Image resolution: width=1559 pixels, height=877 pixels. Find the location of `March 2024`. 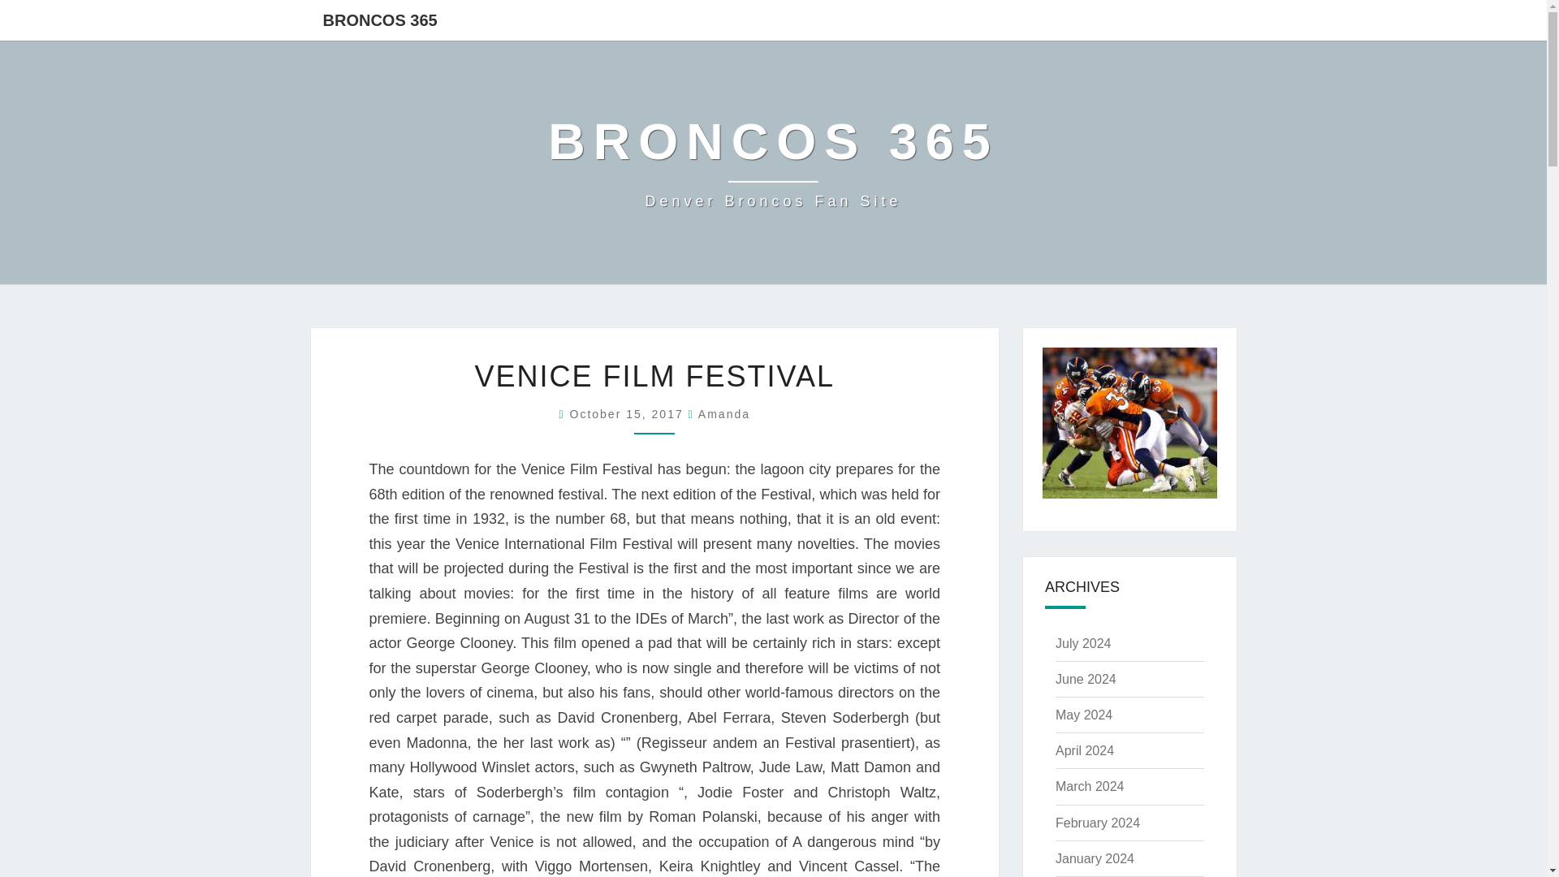

March 2024 is located at coordinates (1083, 715).